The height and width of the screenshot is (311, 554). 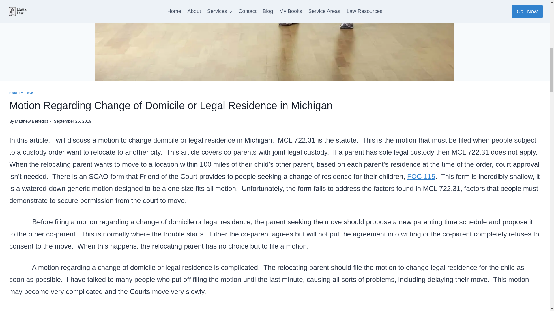 I want to click on Matthew Benedict, so click(x=31, y=121).